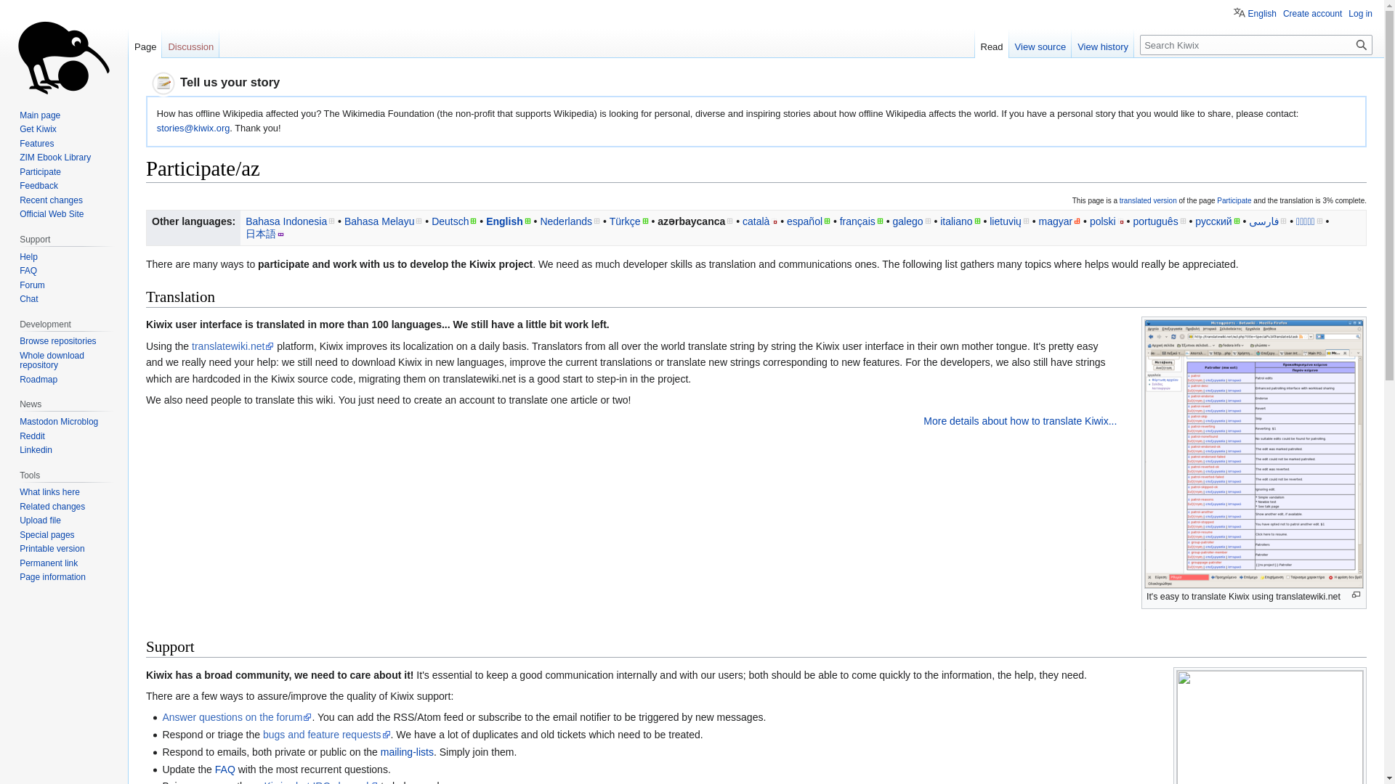  What do you see at coordinates (236, 716) in the screenshot?
I see `Answer questions on the forum` at bounding box center [236, 716].